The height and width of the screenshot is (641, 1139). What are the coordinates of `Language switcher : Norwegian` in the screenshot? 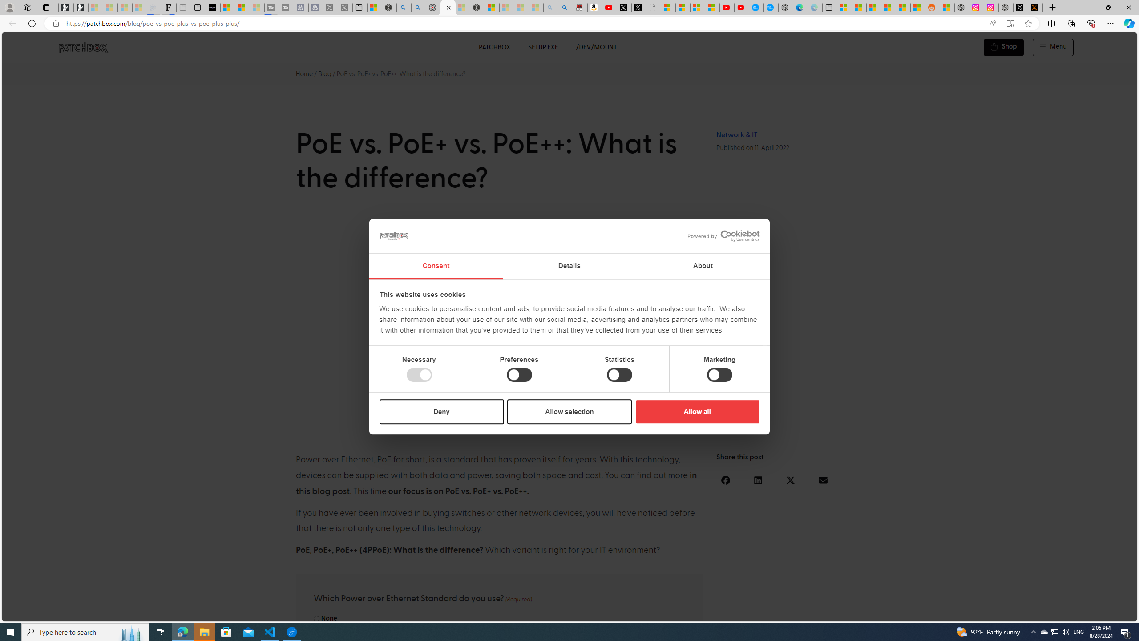 It's located at (1008, 613).